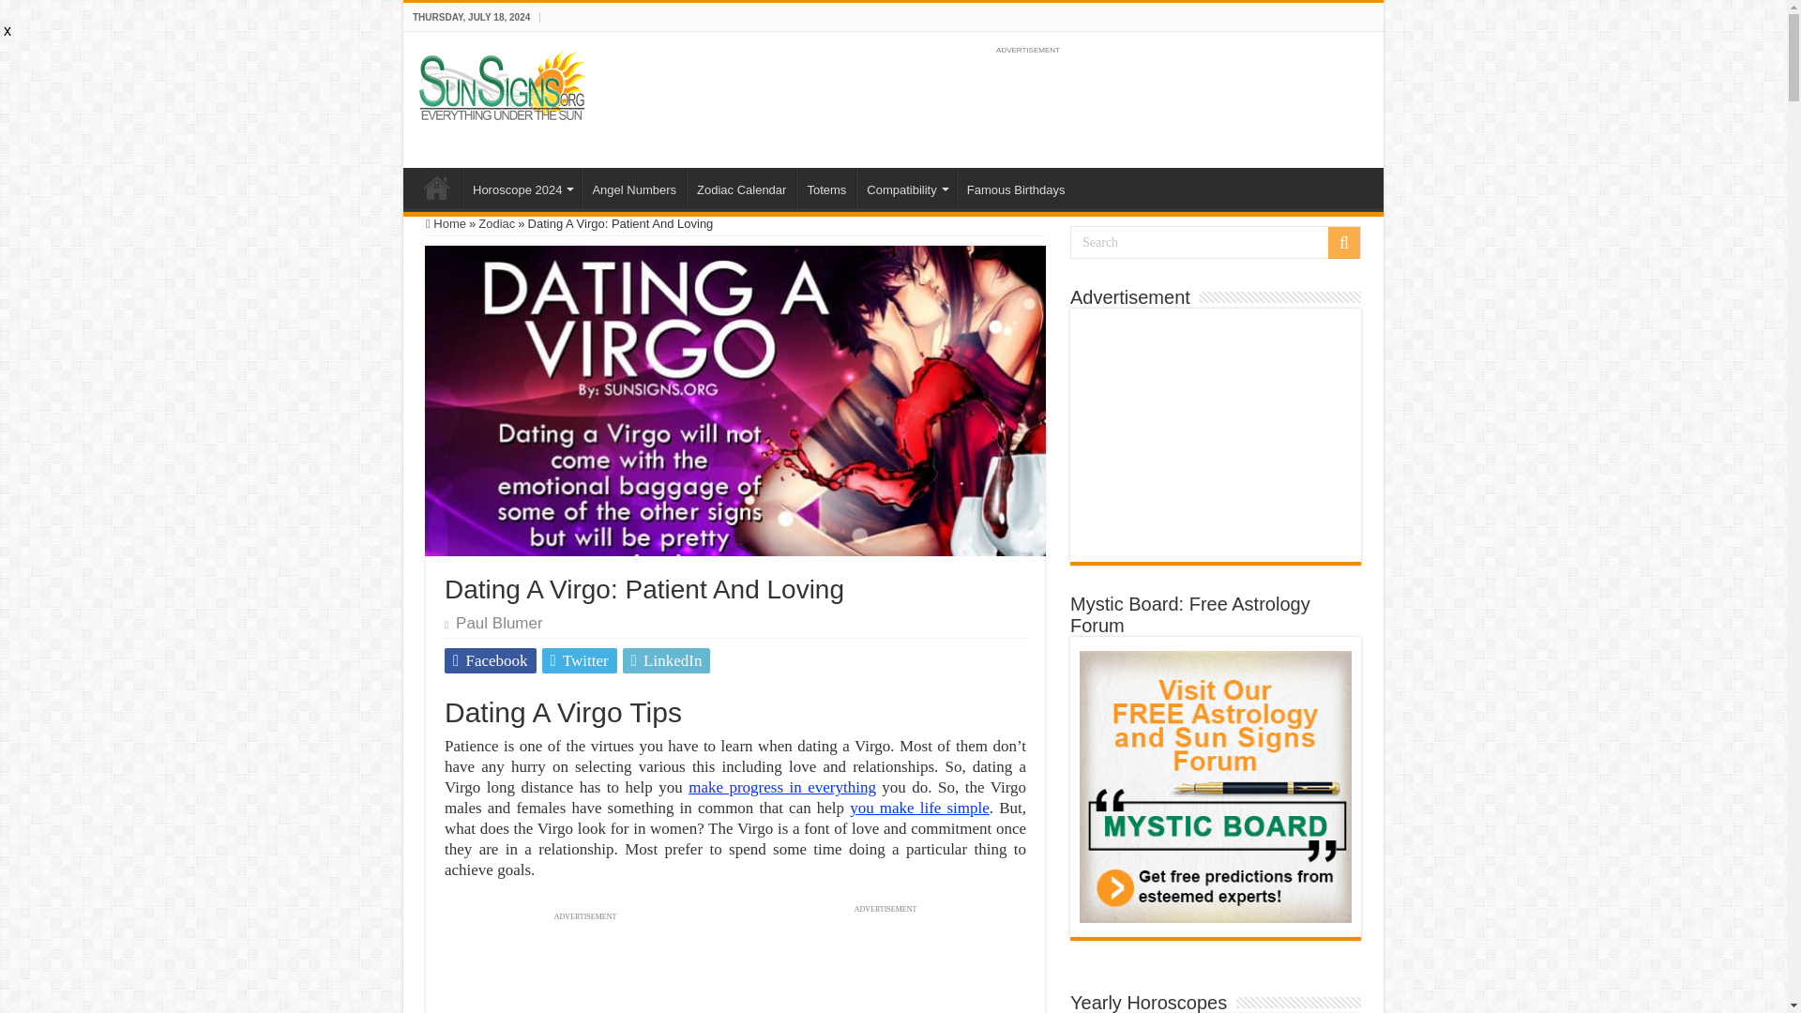  Describe the element at coordinates (446, 223) in the screenshot. I see `Home` at that location.